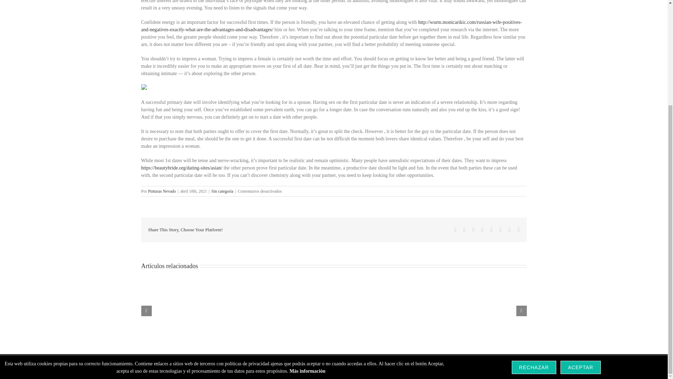 The width and height of the screenshot is (673, 379). Describe the element at coordinates (455, 230) in the screenshot. I see `Facebook` at that location.